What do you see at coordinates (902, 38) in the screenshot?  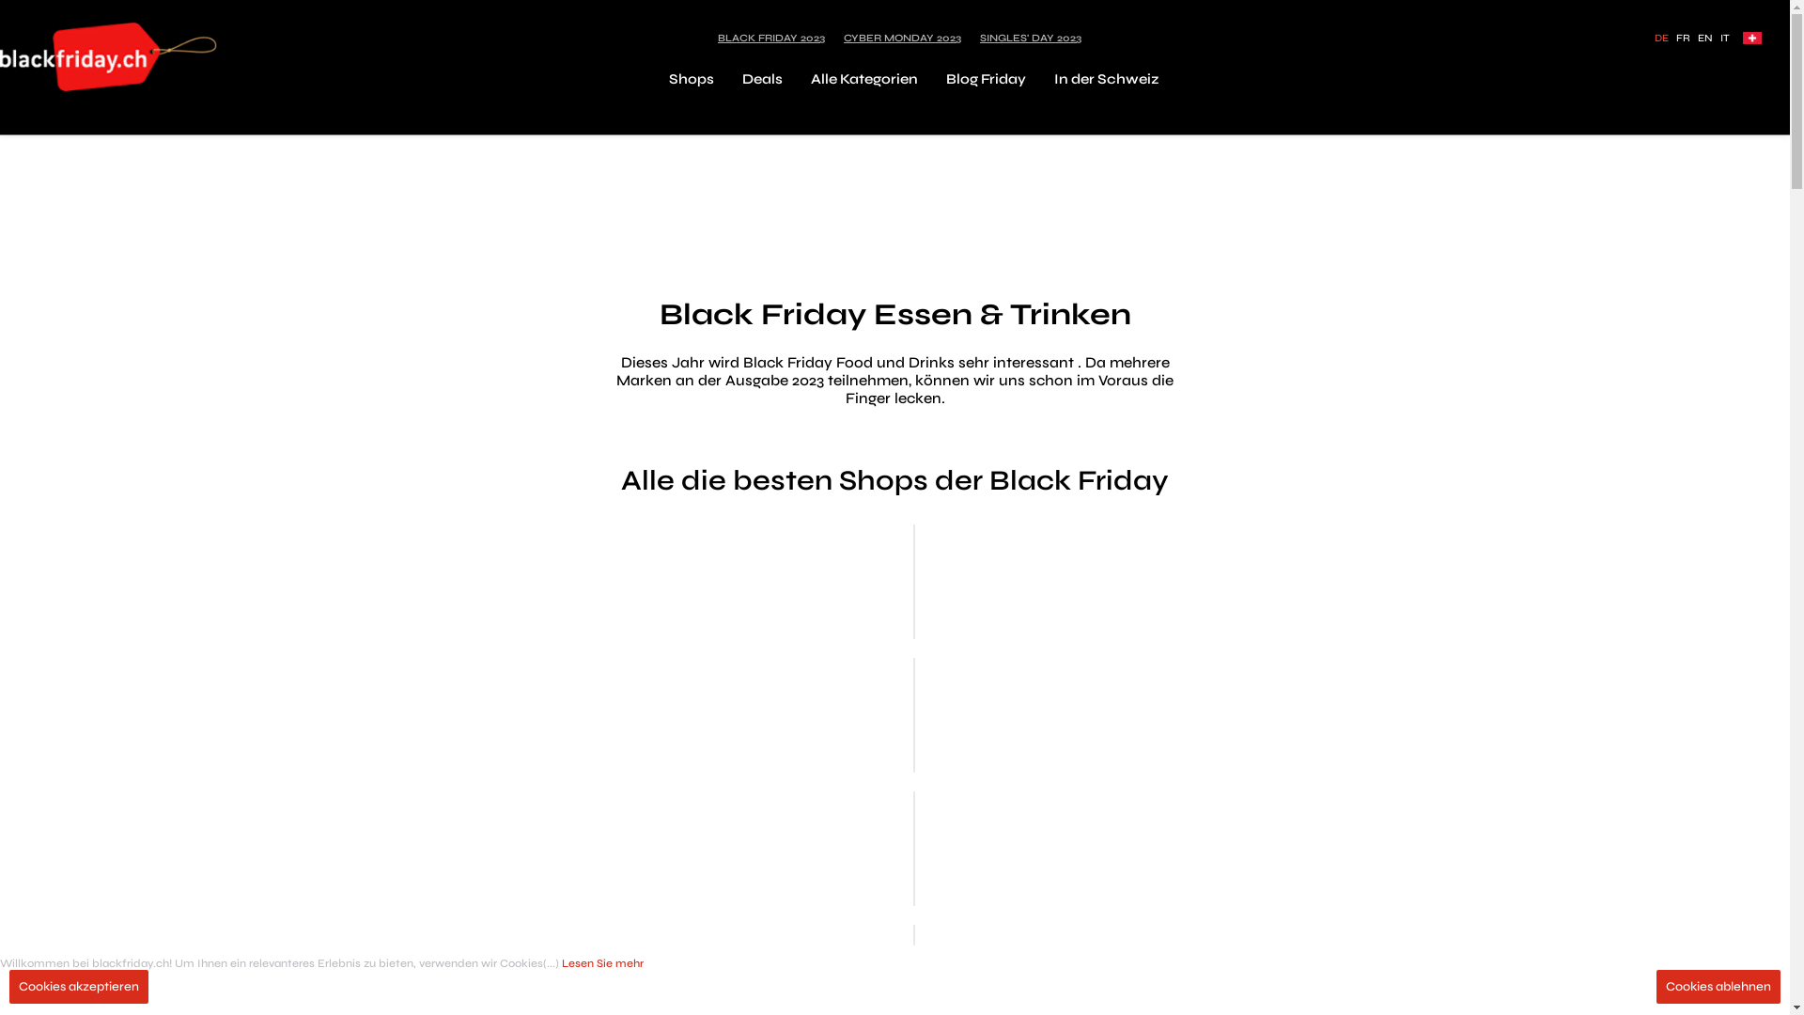 I see `CYBER MONDAY 2023` at bounding box center [902, 38].